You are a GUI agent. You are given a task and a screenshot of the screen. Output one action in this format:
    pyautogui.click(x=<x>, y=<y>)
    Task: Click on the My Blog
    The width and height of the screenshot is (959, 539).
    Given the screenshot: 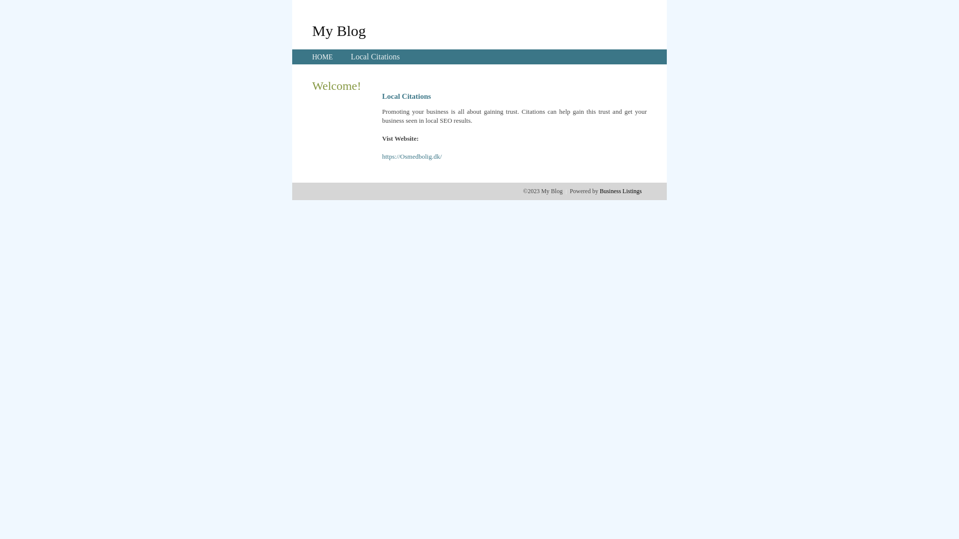 What is the action you would take?
    pyautogui.click(x=339, y=30)
    